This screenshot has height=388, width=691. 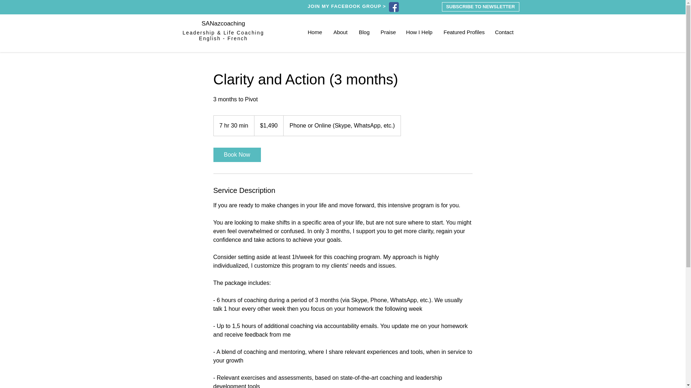 What do you see at coordinates (236, 155) in the screenshot?
I see `Book Now` at bounding box center [236, 155].